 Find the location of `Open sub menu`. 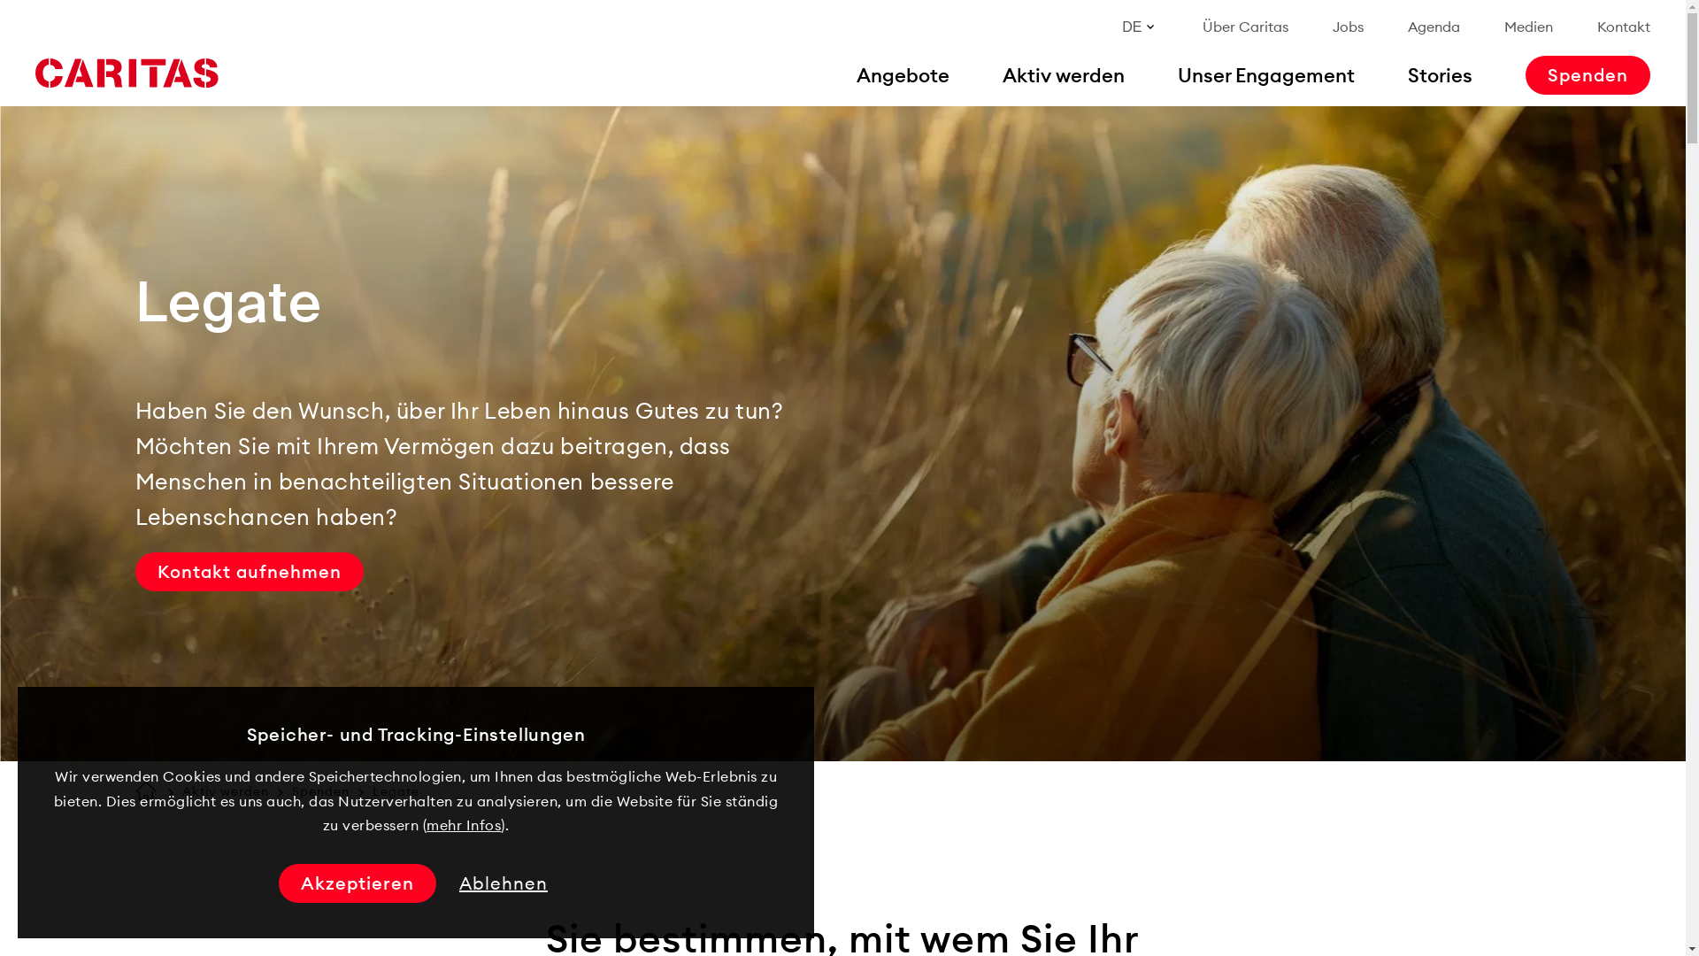

Open sub menu is located at coordinates (22, 22).